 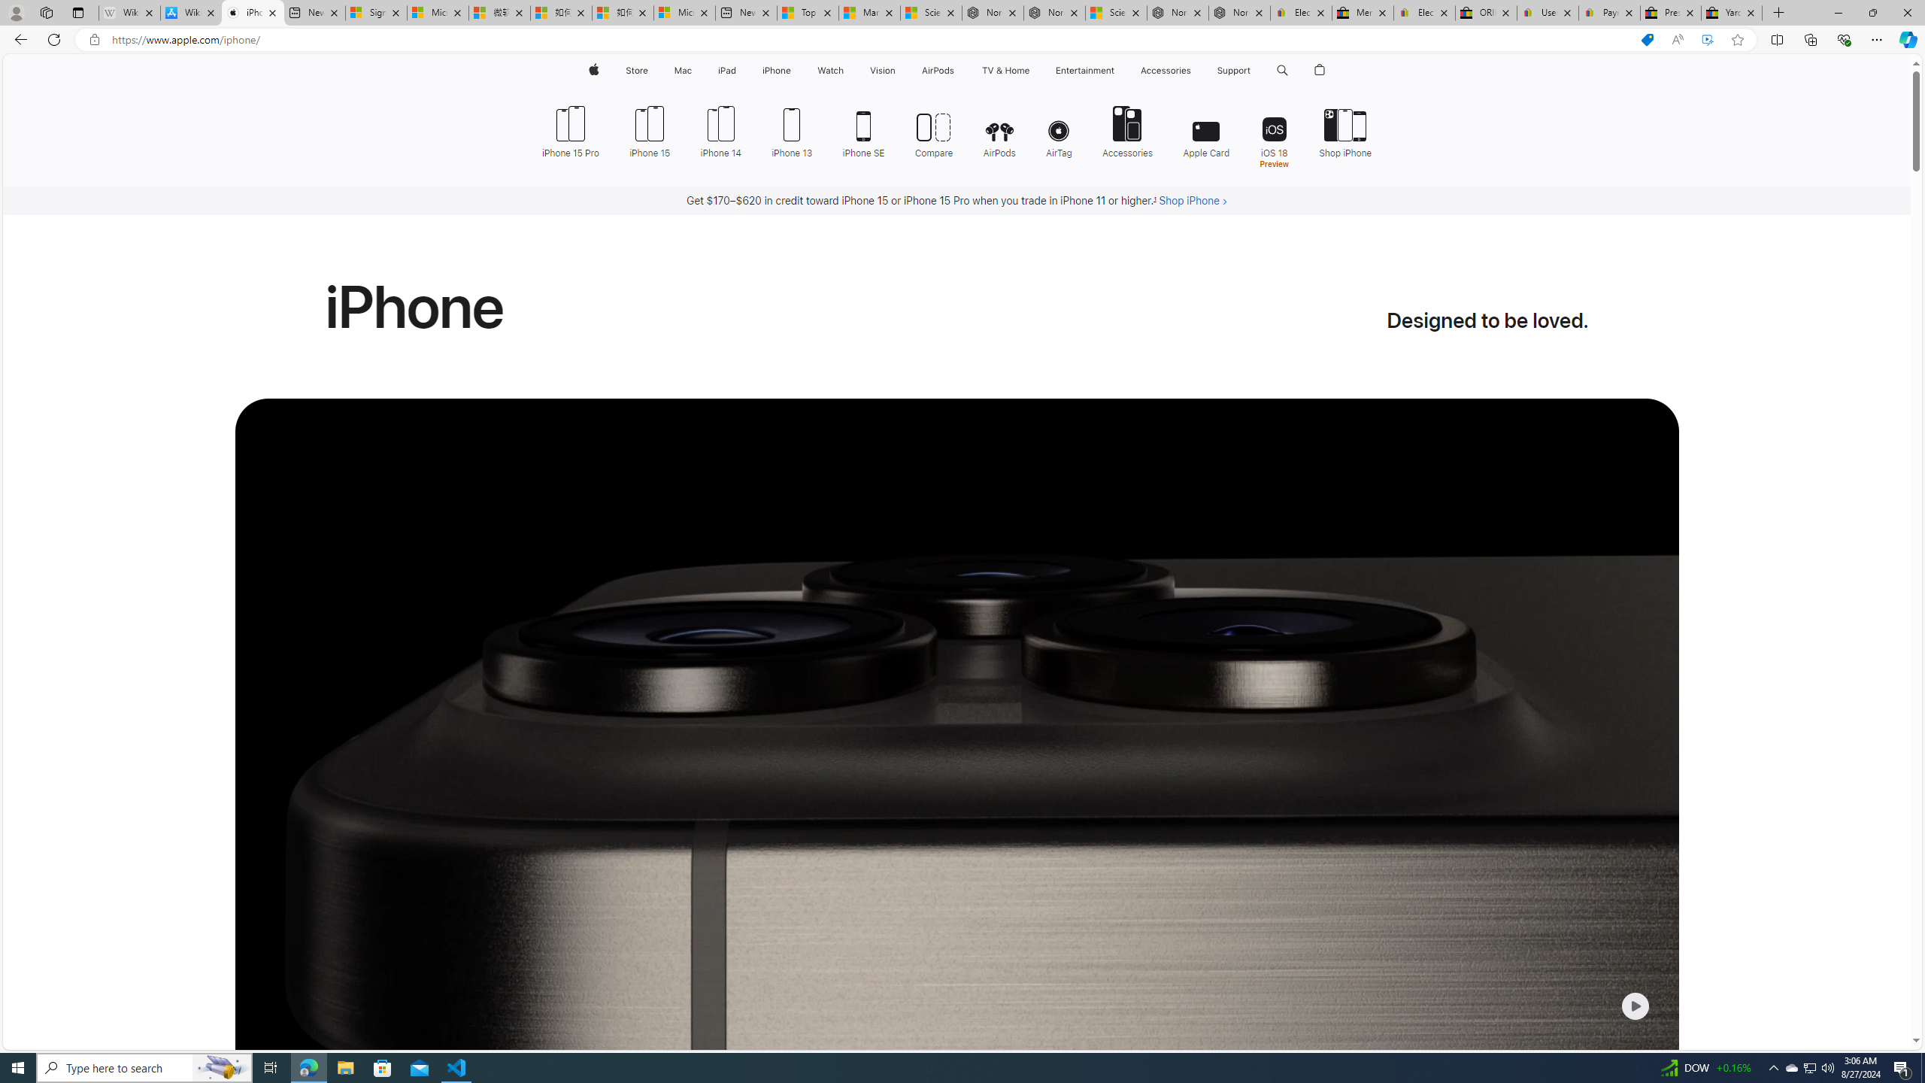 I want to click on Marine life - MSN, so click(x=869, y=13).